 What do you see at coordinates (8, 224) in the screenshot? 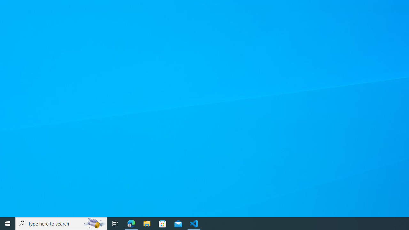
I see `Start` at bounding box center [8, 224].